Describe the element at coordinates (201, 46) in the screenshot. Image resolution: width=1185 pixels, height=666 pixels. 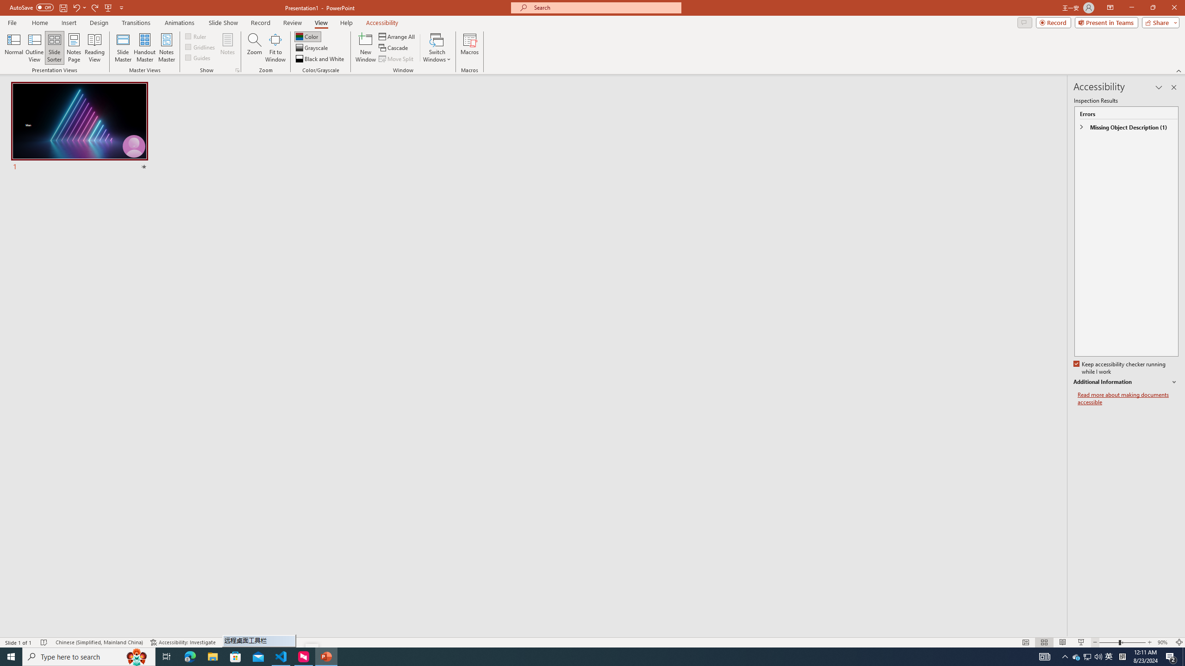
I see `Gridlines` at that location.